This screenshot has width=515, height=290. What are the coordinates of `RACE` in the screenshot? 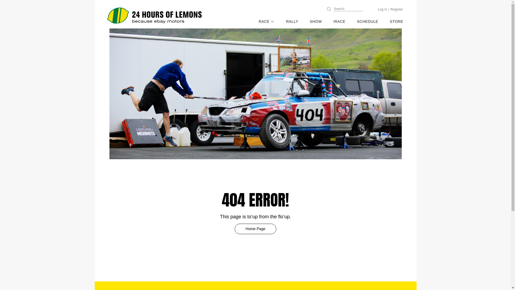 It's located at (267, 21).